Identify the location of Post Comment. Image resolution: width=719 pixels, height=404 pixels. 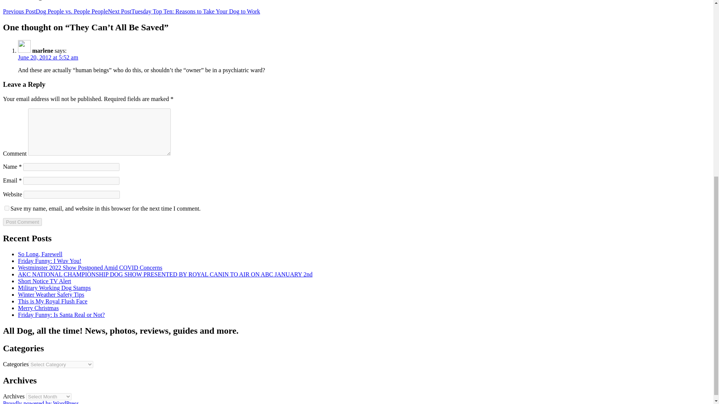
(22, 222).